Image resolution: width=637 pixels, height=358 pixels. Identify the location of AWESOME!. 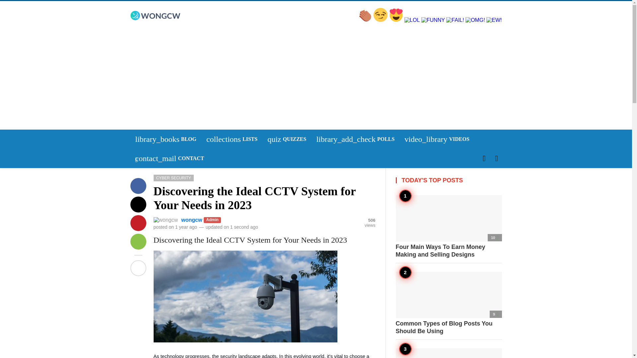
(146, 215).